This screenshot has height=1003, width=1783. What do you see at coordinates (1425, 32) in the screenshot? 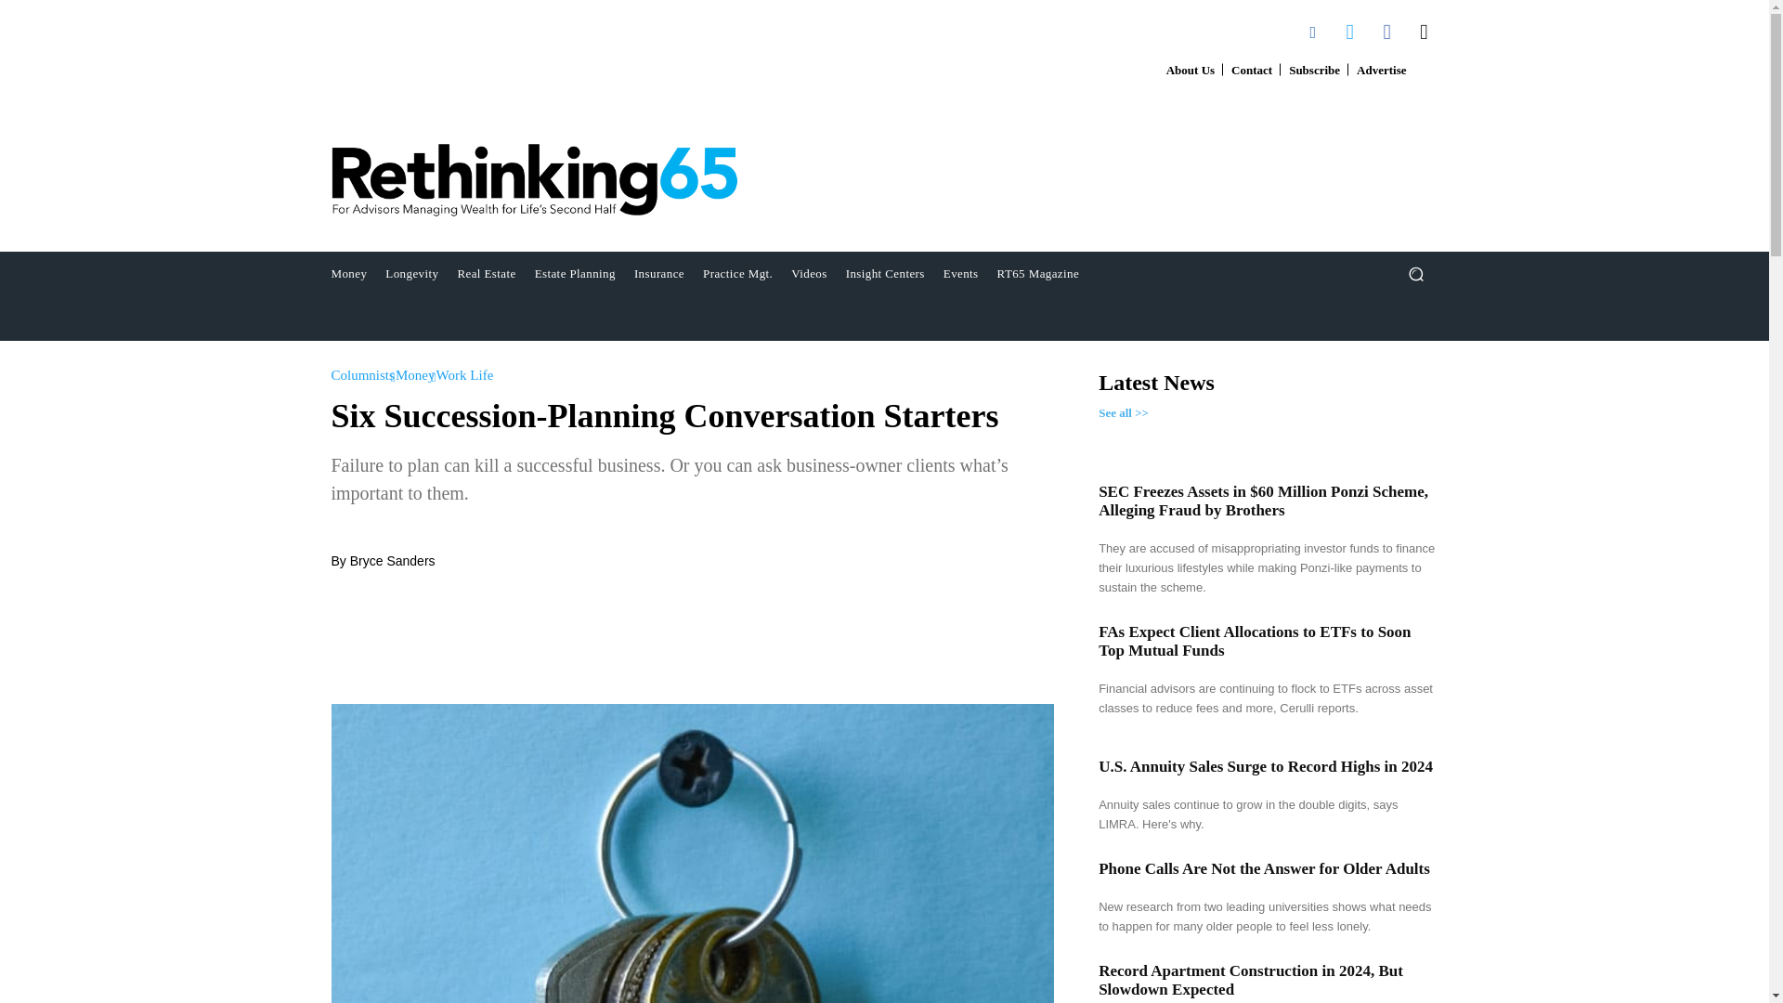
I see `Instagram` at bounding box center [1425, 32].